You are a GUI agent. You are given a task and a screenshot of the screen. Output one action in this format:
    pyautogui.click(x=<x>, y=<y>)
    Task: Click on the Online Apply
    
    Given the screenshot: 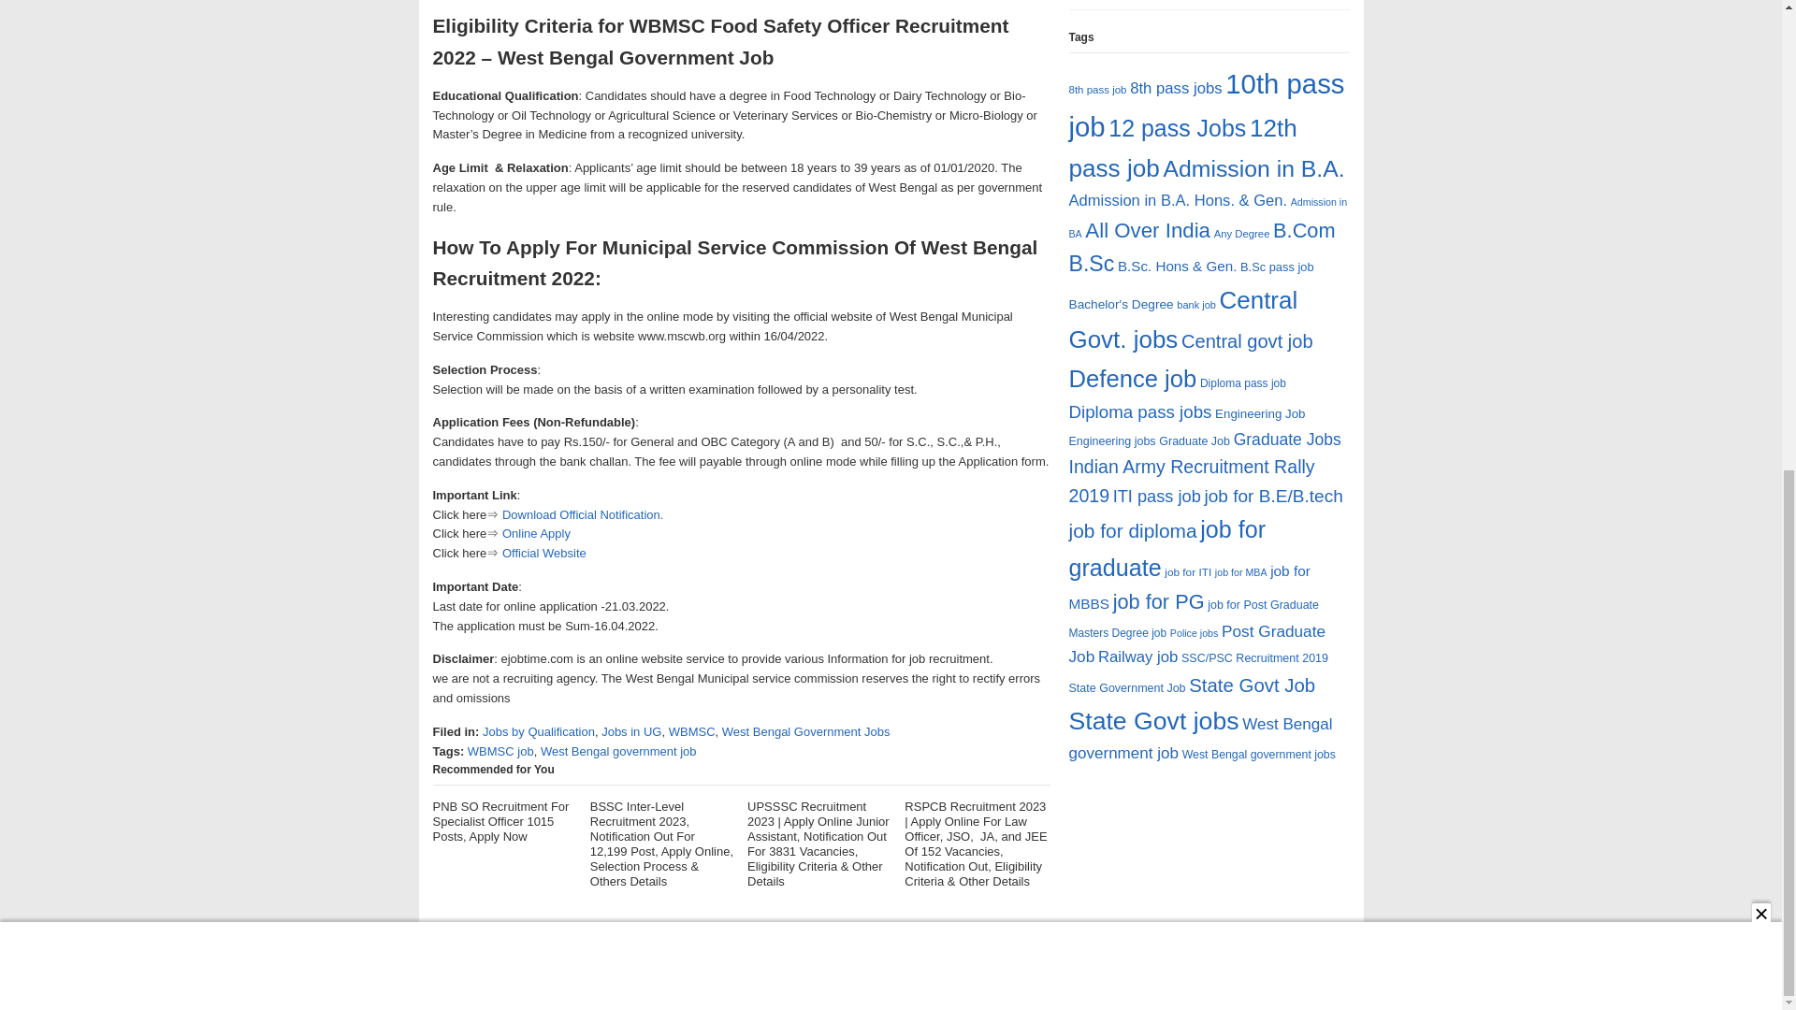 What is the action you would take?
    pyautogui.click(x=537, y=533)
    